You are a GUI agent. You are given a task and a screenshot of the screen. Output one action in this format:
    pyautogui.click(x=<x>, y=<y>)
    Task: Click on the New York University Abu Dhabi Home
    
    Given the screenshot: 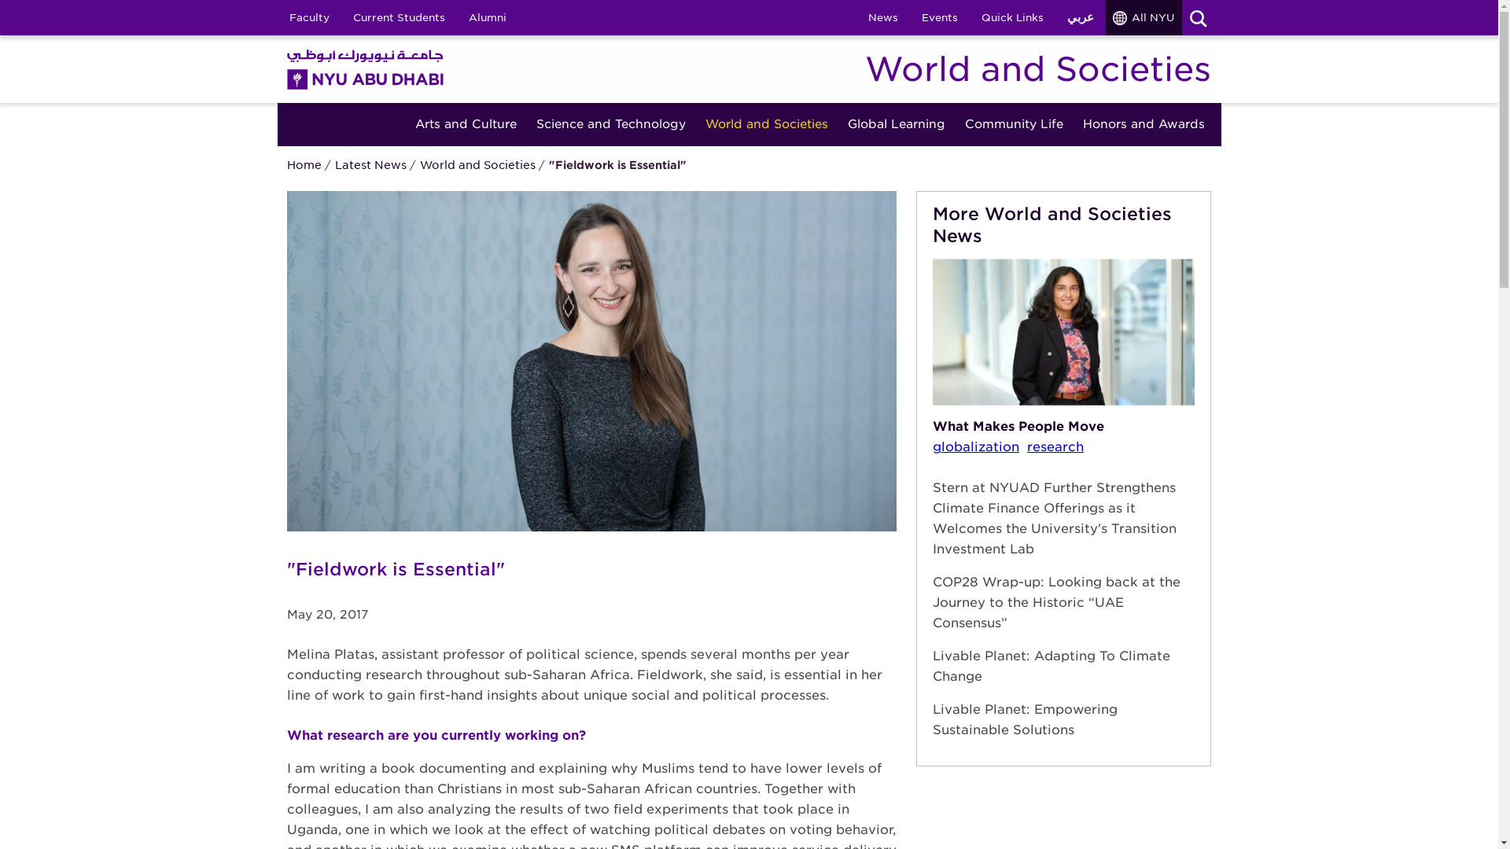 What is the action you would take?
    pyautogui.click(x=365, y=68)
    